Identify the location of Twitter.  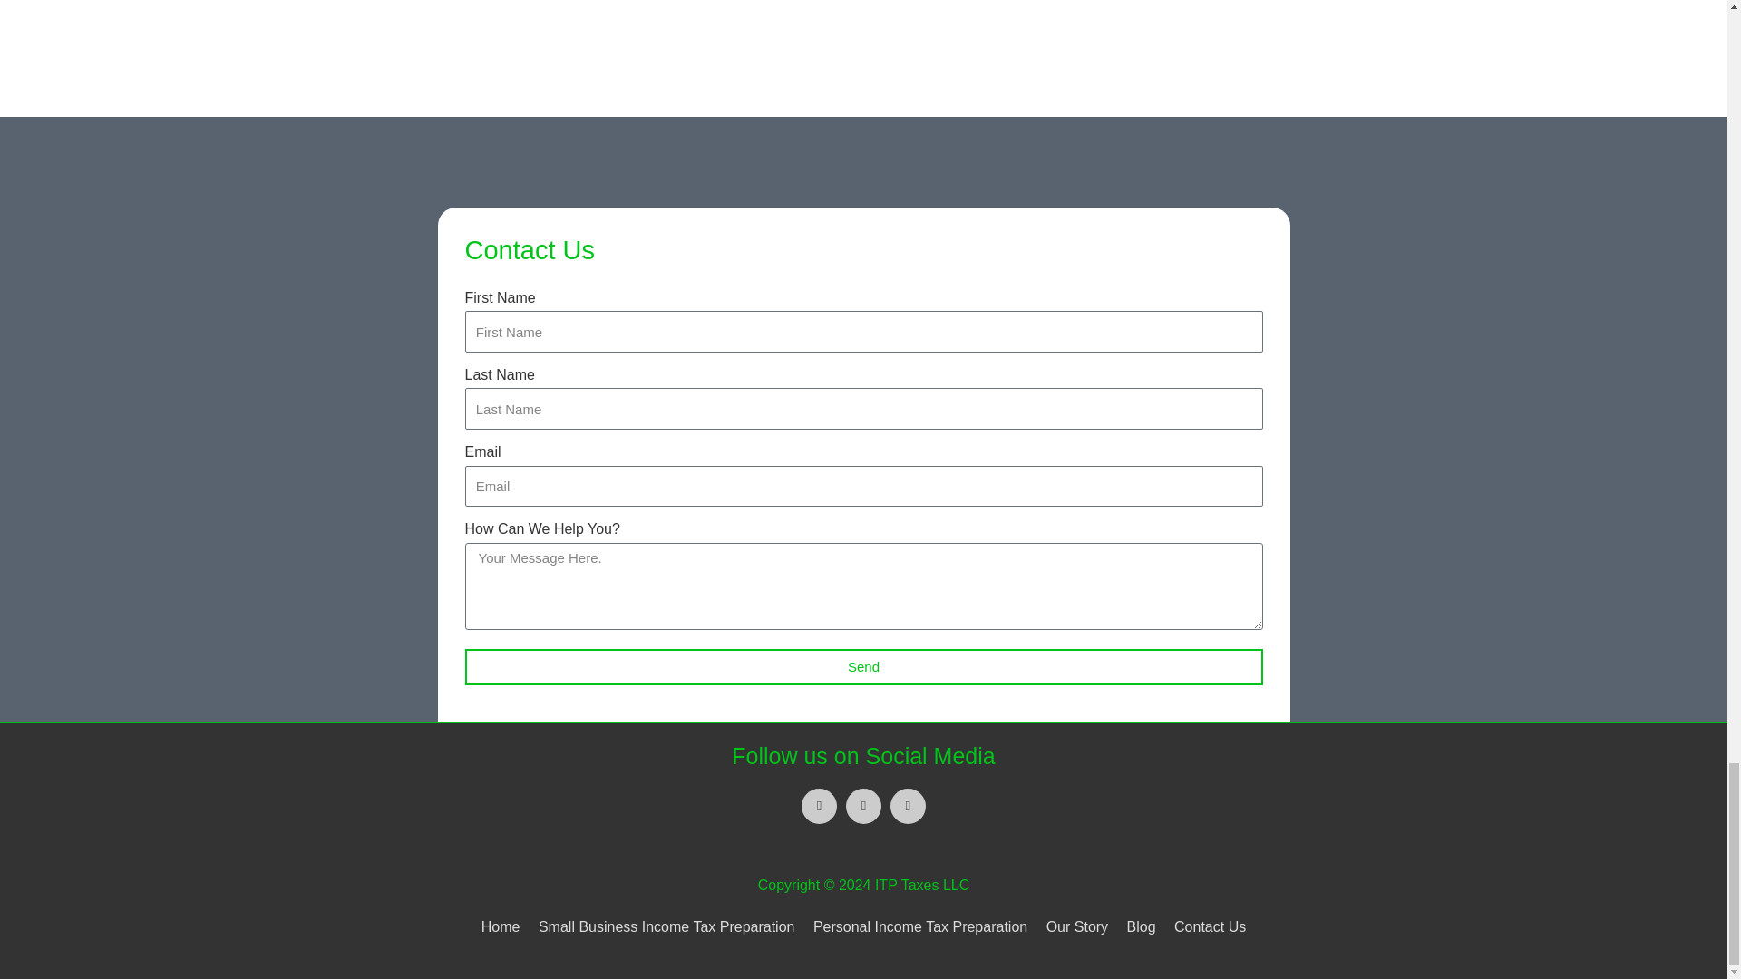
(908, 807).